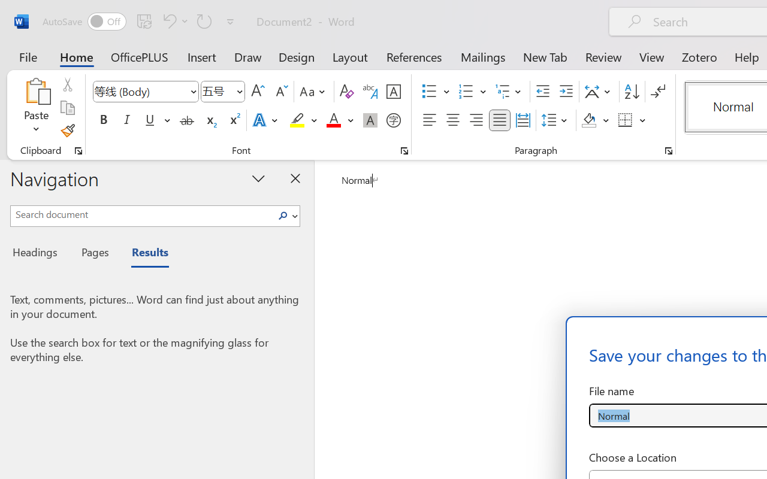  Describe the element at coordinates (346, 92) in the screenshot. I see `Clear Formatting` at that location.